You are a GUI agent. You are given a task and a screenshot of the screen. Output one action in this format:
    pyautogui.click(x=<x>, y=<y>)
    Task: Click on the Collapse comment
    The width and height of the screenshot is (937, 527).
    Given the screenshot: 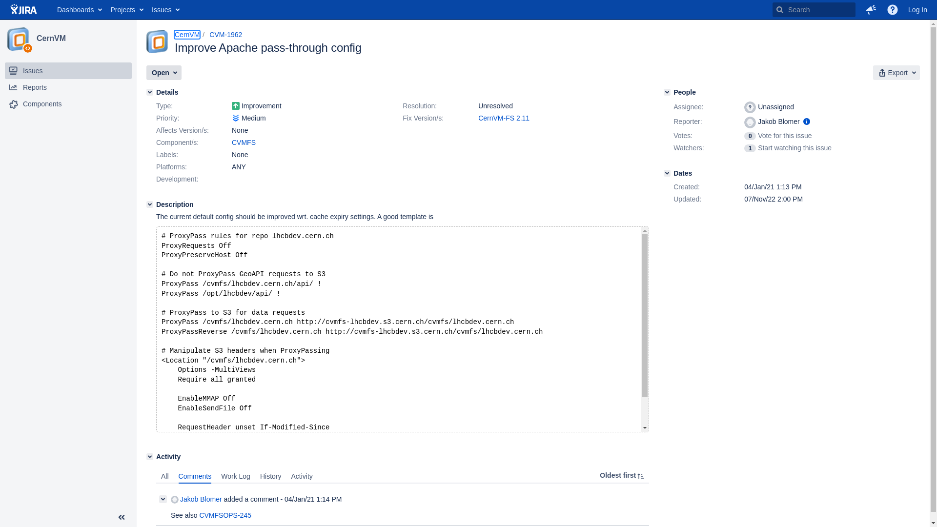 What is the action you would take?
    pyautogui.click(x=163, y=499)
    